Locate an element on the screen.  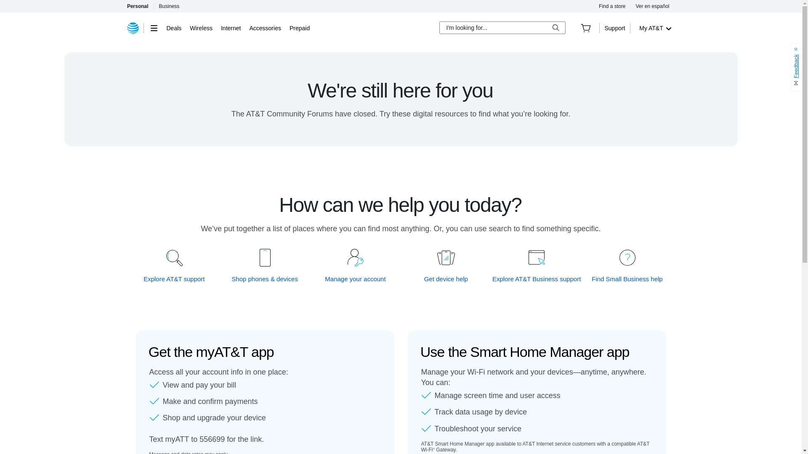
Find a store is located at coordinates (612, 6).